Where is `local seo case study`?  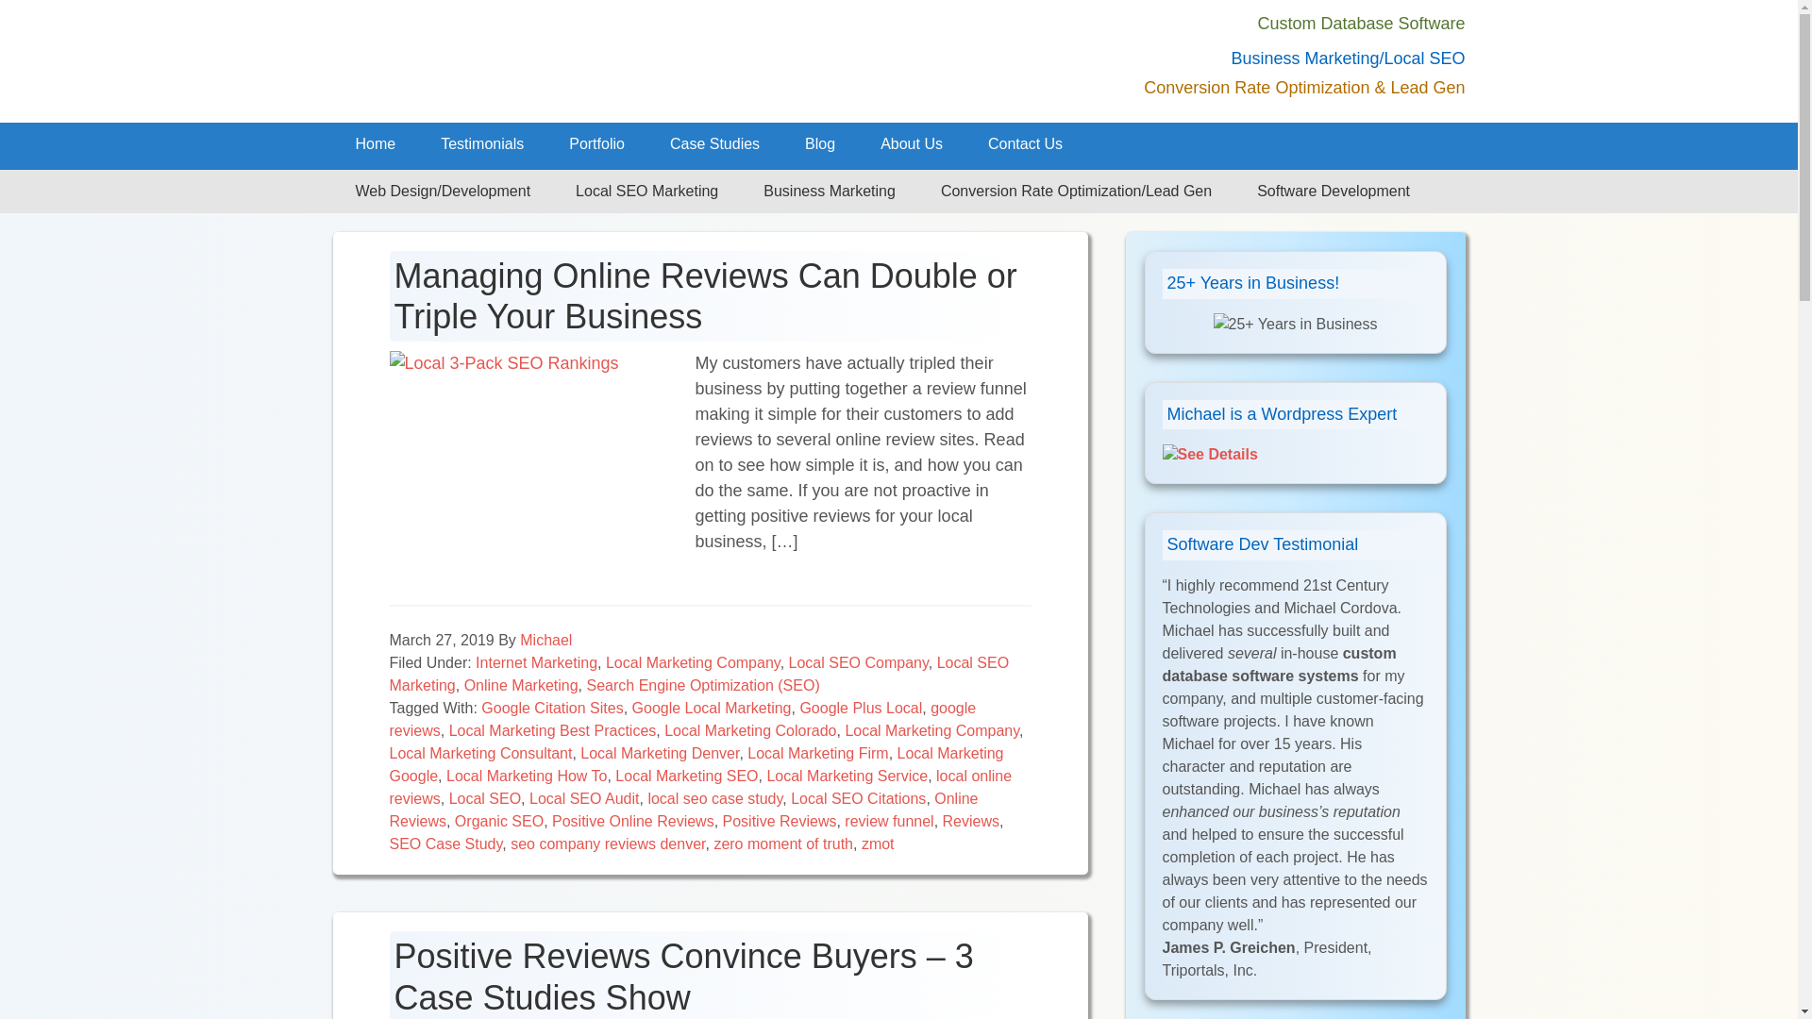 local seo case study is located at coordinates (715, 798).